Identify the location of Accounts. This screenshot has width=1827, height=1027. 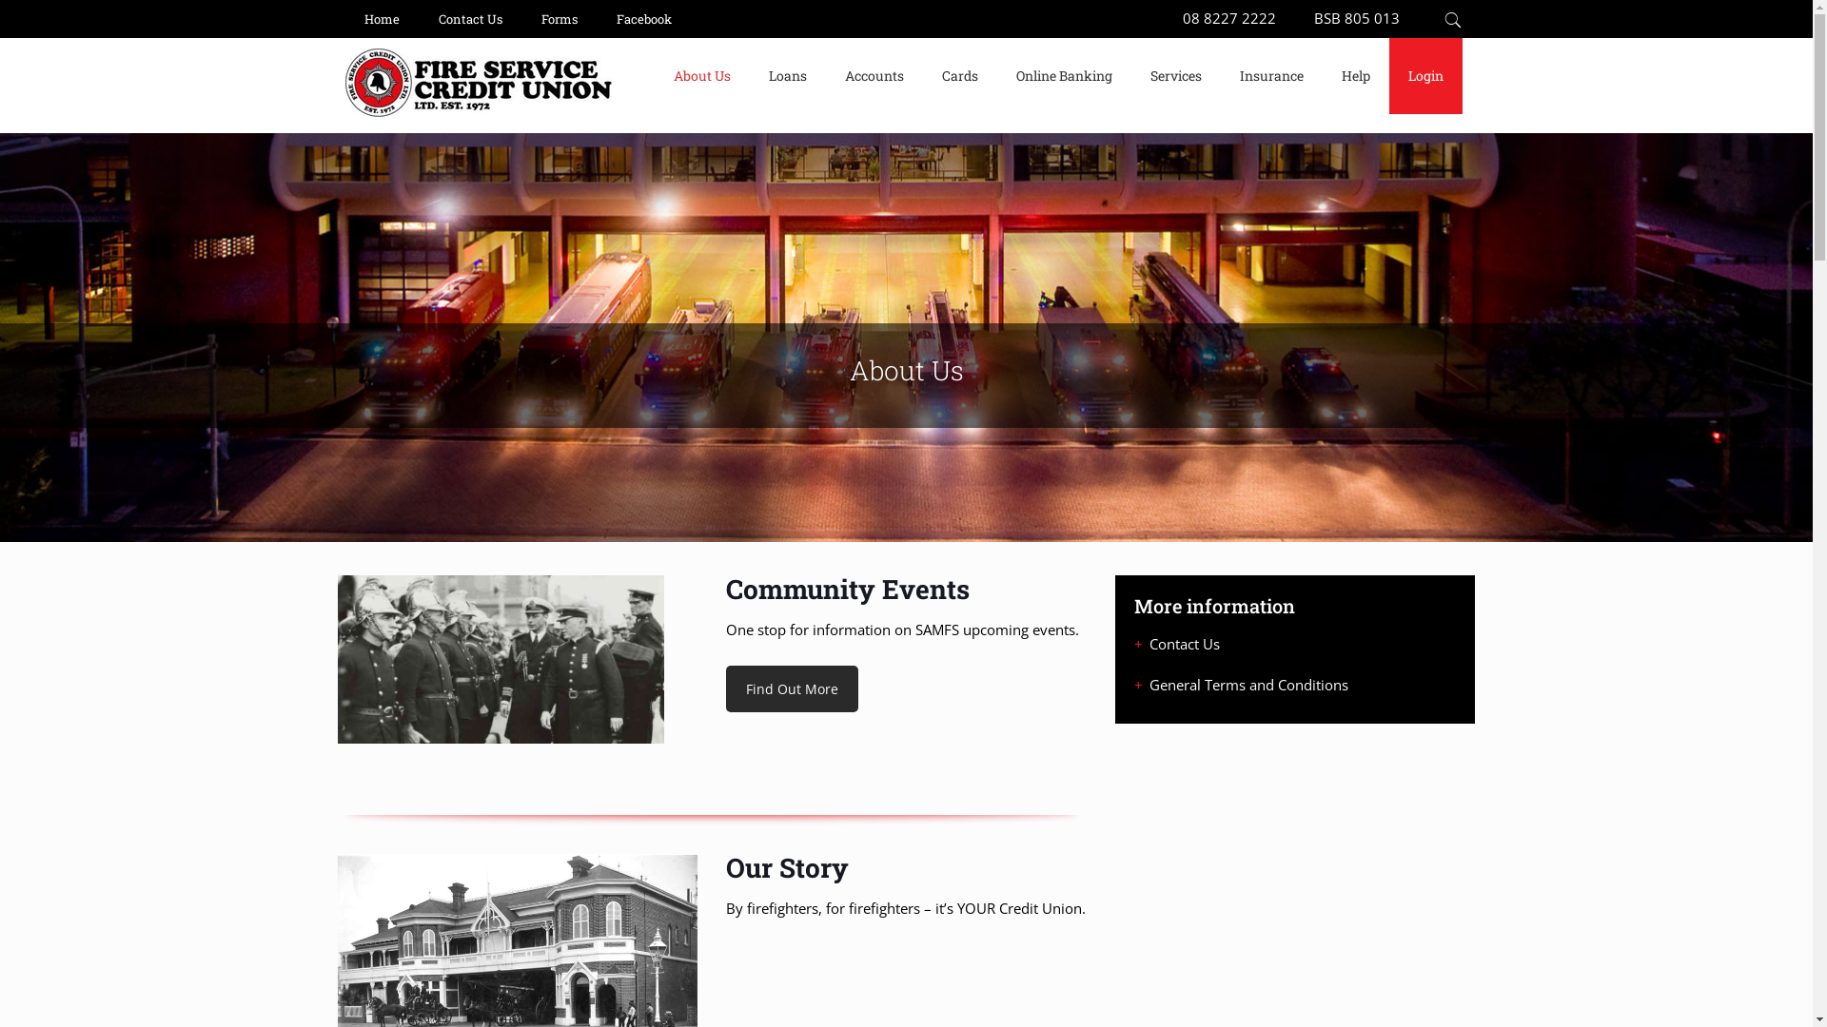
(874, 76).